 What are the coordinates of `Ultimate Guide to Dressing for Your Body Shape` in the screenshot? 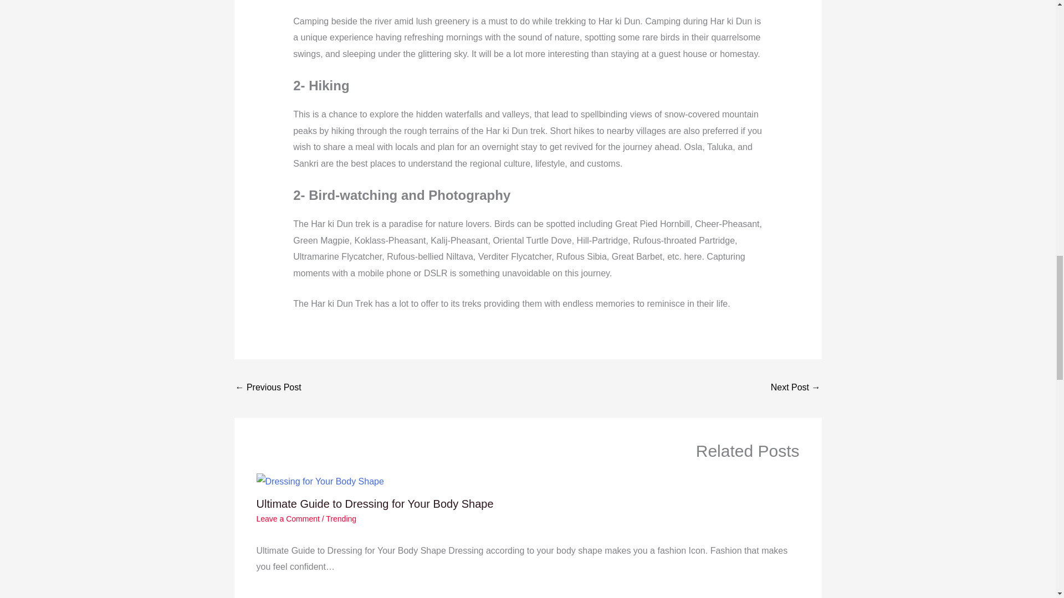 It's located at (375, 504).